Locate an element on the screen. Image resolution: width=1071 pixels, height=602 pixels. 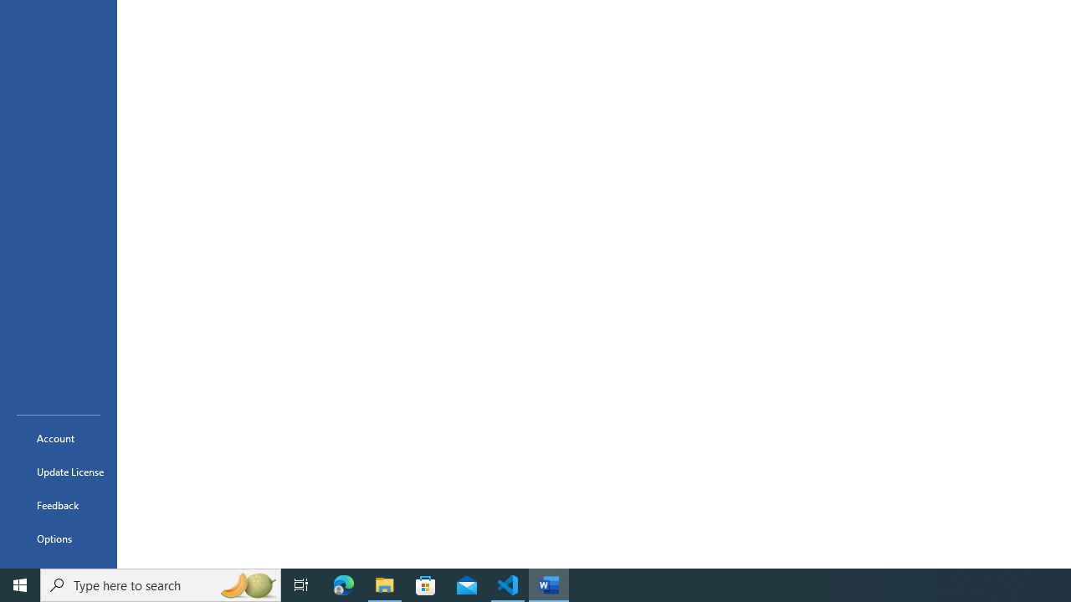
Update License is located at coordinates (59, 472).